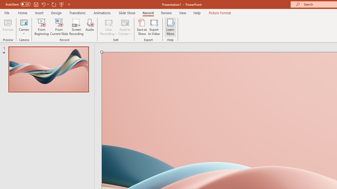 This screenshot has height=189, width=337. Describe the element at coordinates (7, 13) in the screenshot. I see `File Tab` at that location.